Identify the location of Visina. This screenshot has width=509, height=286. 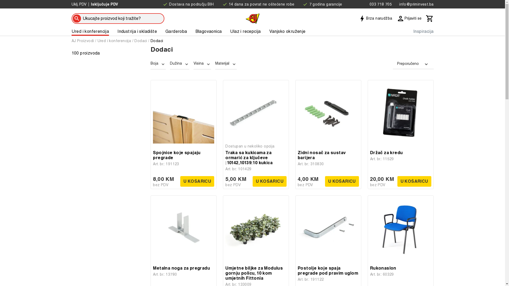
(202, 64).